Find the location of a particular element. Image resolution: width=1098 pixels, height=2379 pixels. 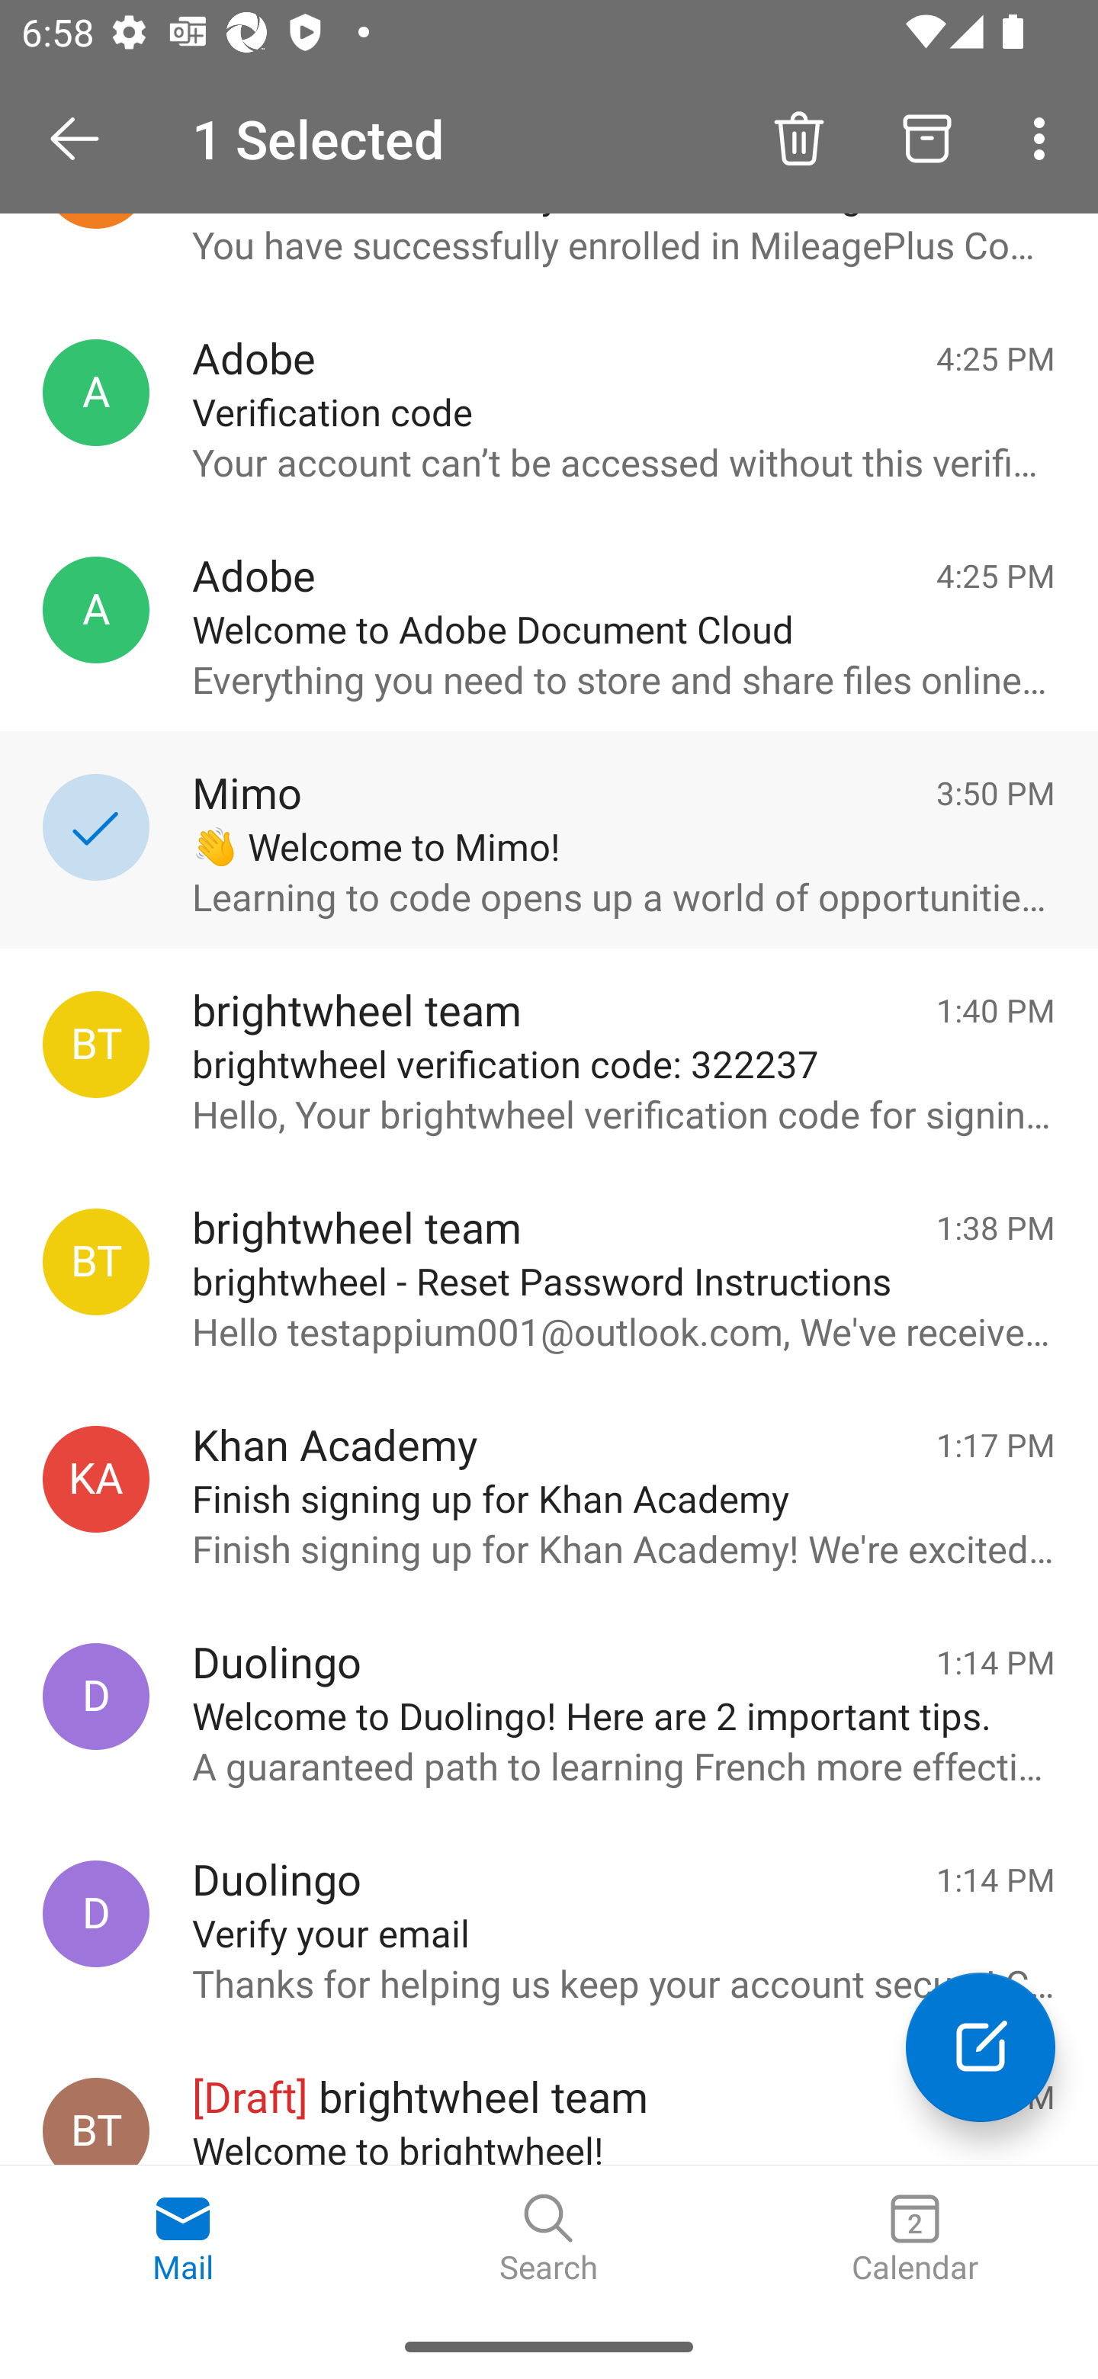

Duolingo, hello@duolingo.com is located at coordinates (96, 1697).